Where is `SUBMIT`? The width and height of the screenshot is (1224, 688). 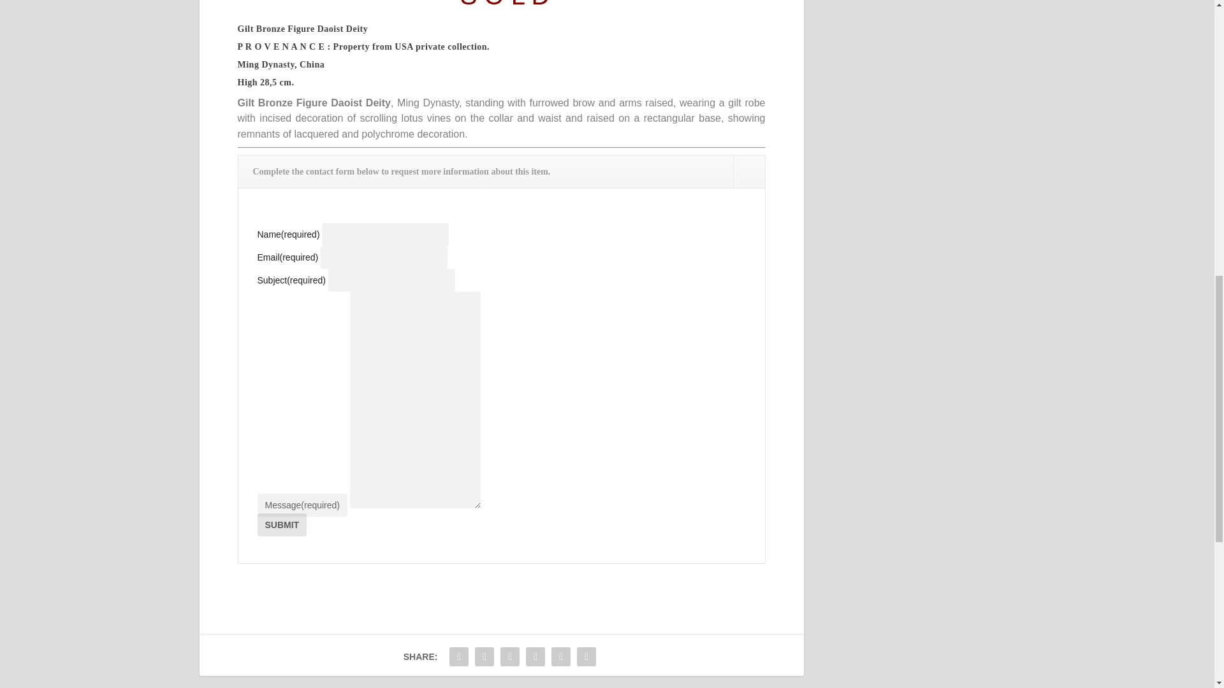
SUBMIT is located at coordinates (282, 525).